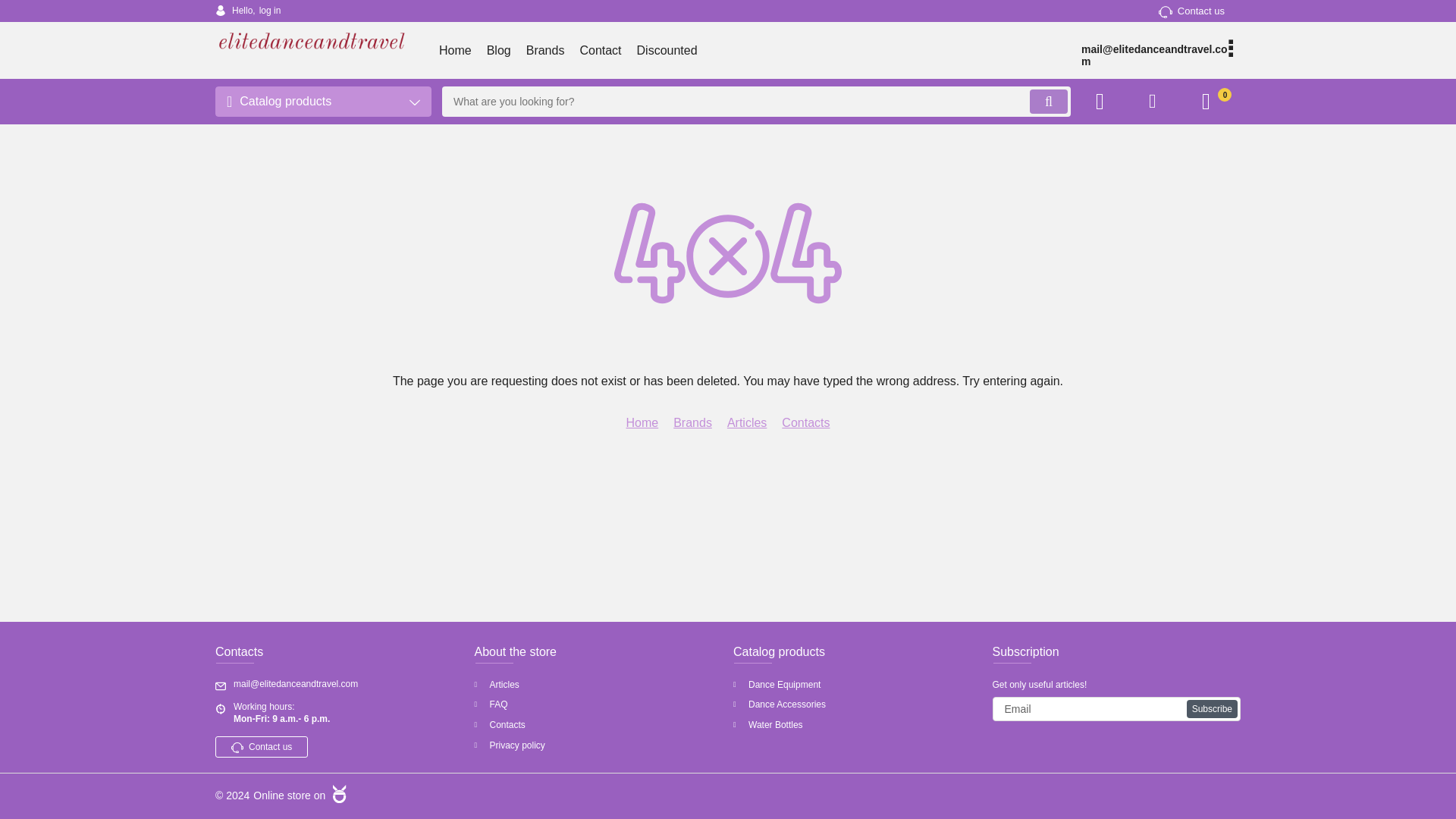  I want to click on Privacy policy, so click(599, 746).